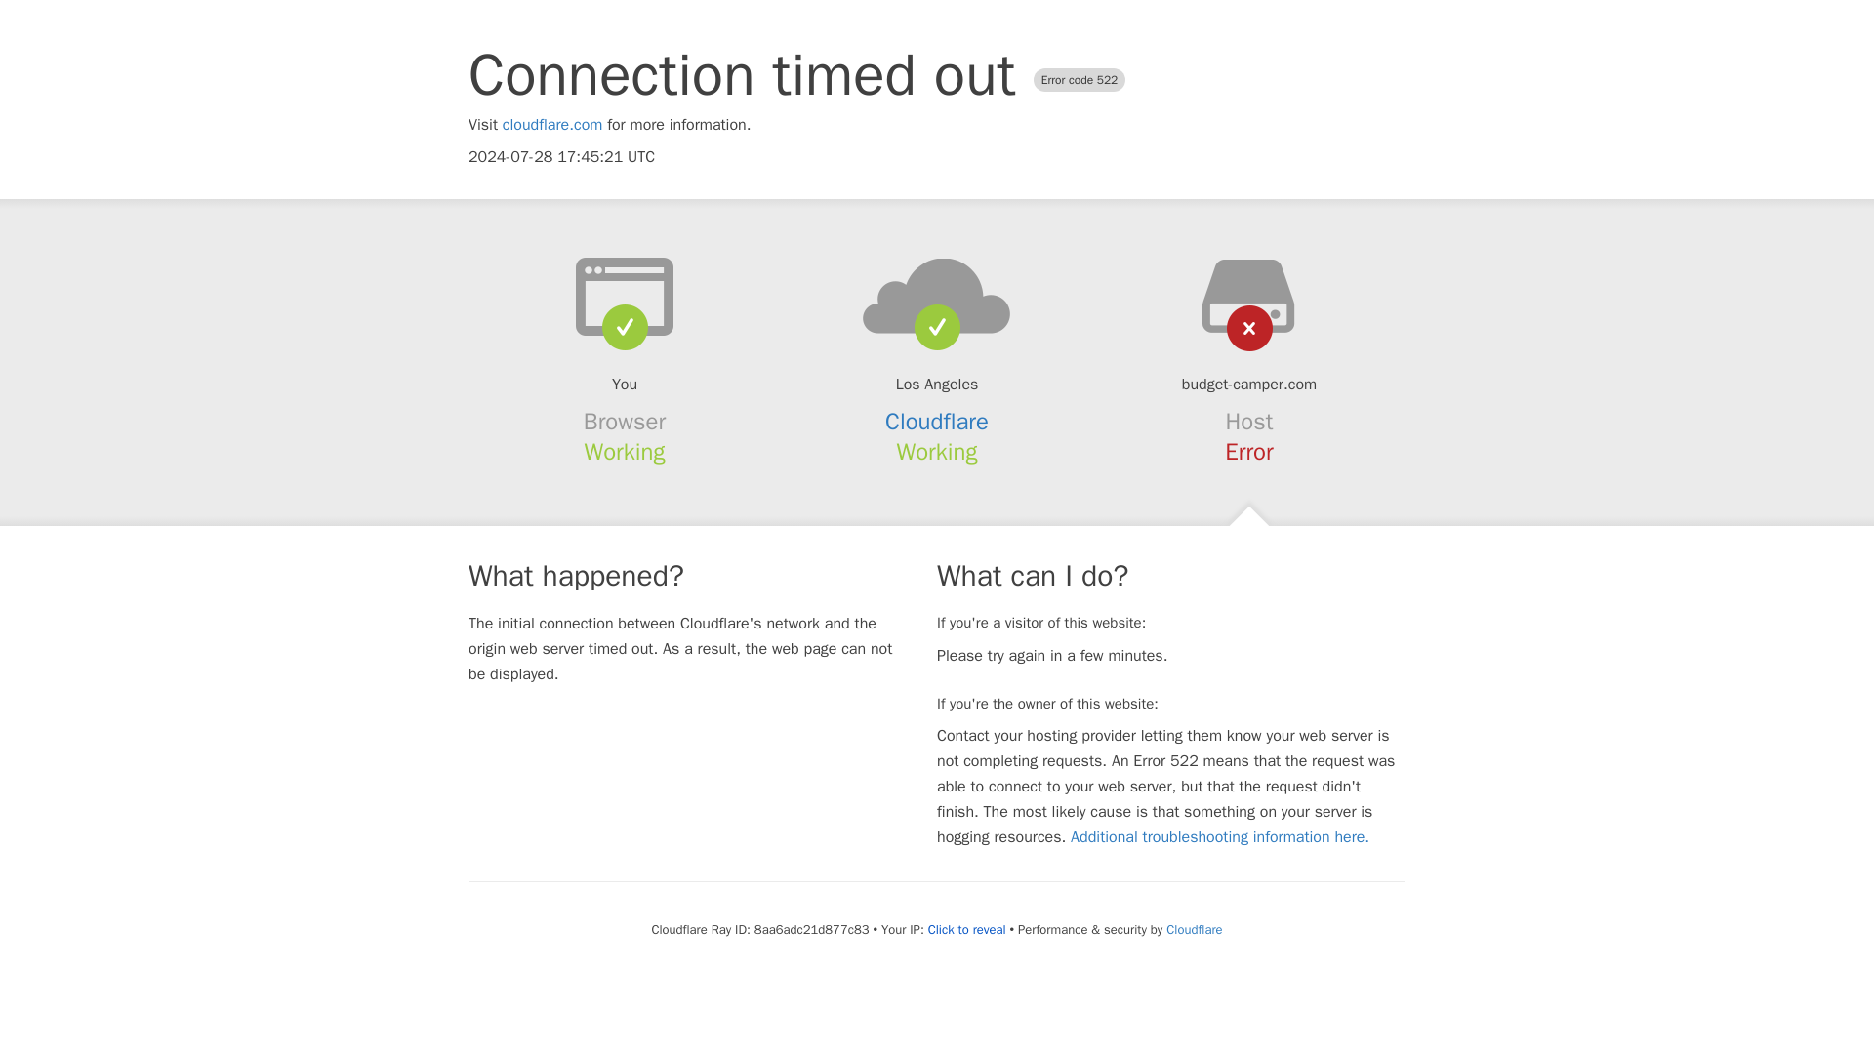 The height and width of the screenshot is (1054, 1874). Describe the element at coordinates (1193, 929) in the screenshot. I see `Cloudflare` at that location.